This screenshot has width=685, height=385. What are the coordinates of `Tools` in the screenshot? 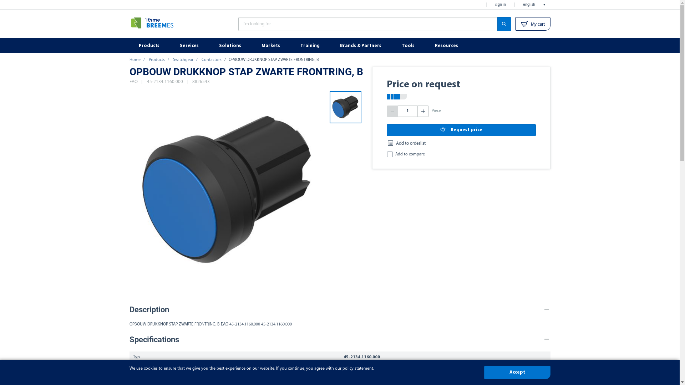 It's located at (409, 46).